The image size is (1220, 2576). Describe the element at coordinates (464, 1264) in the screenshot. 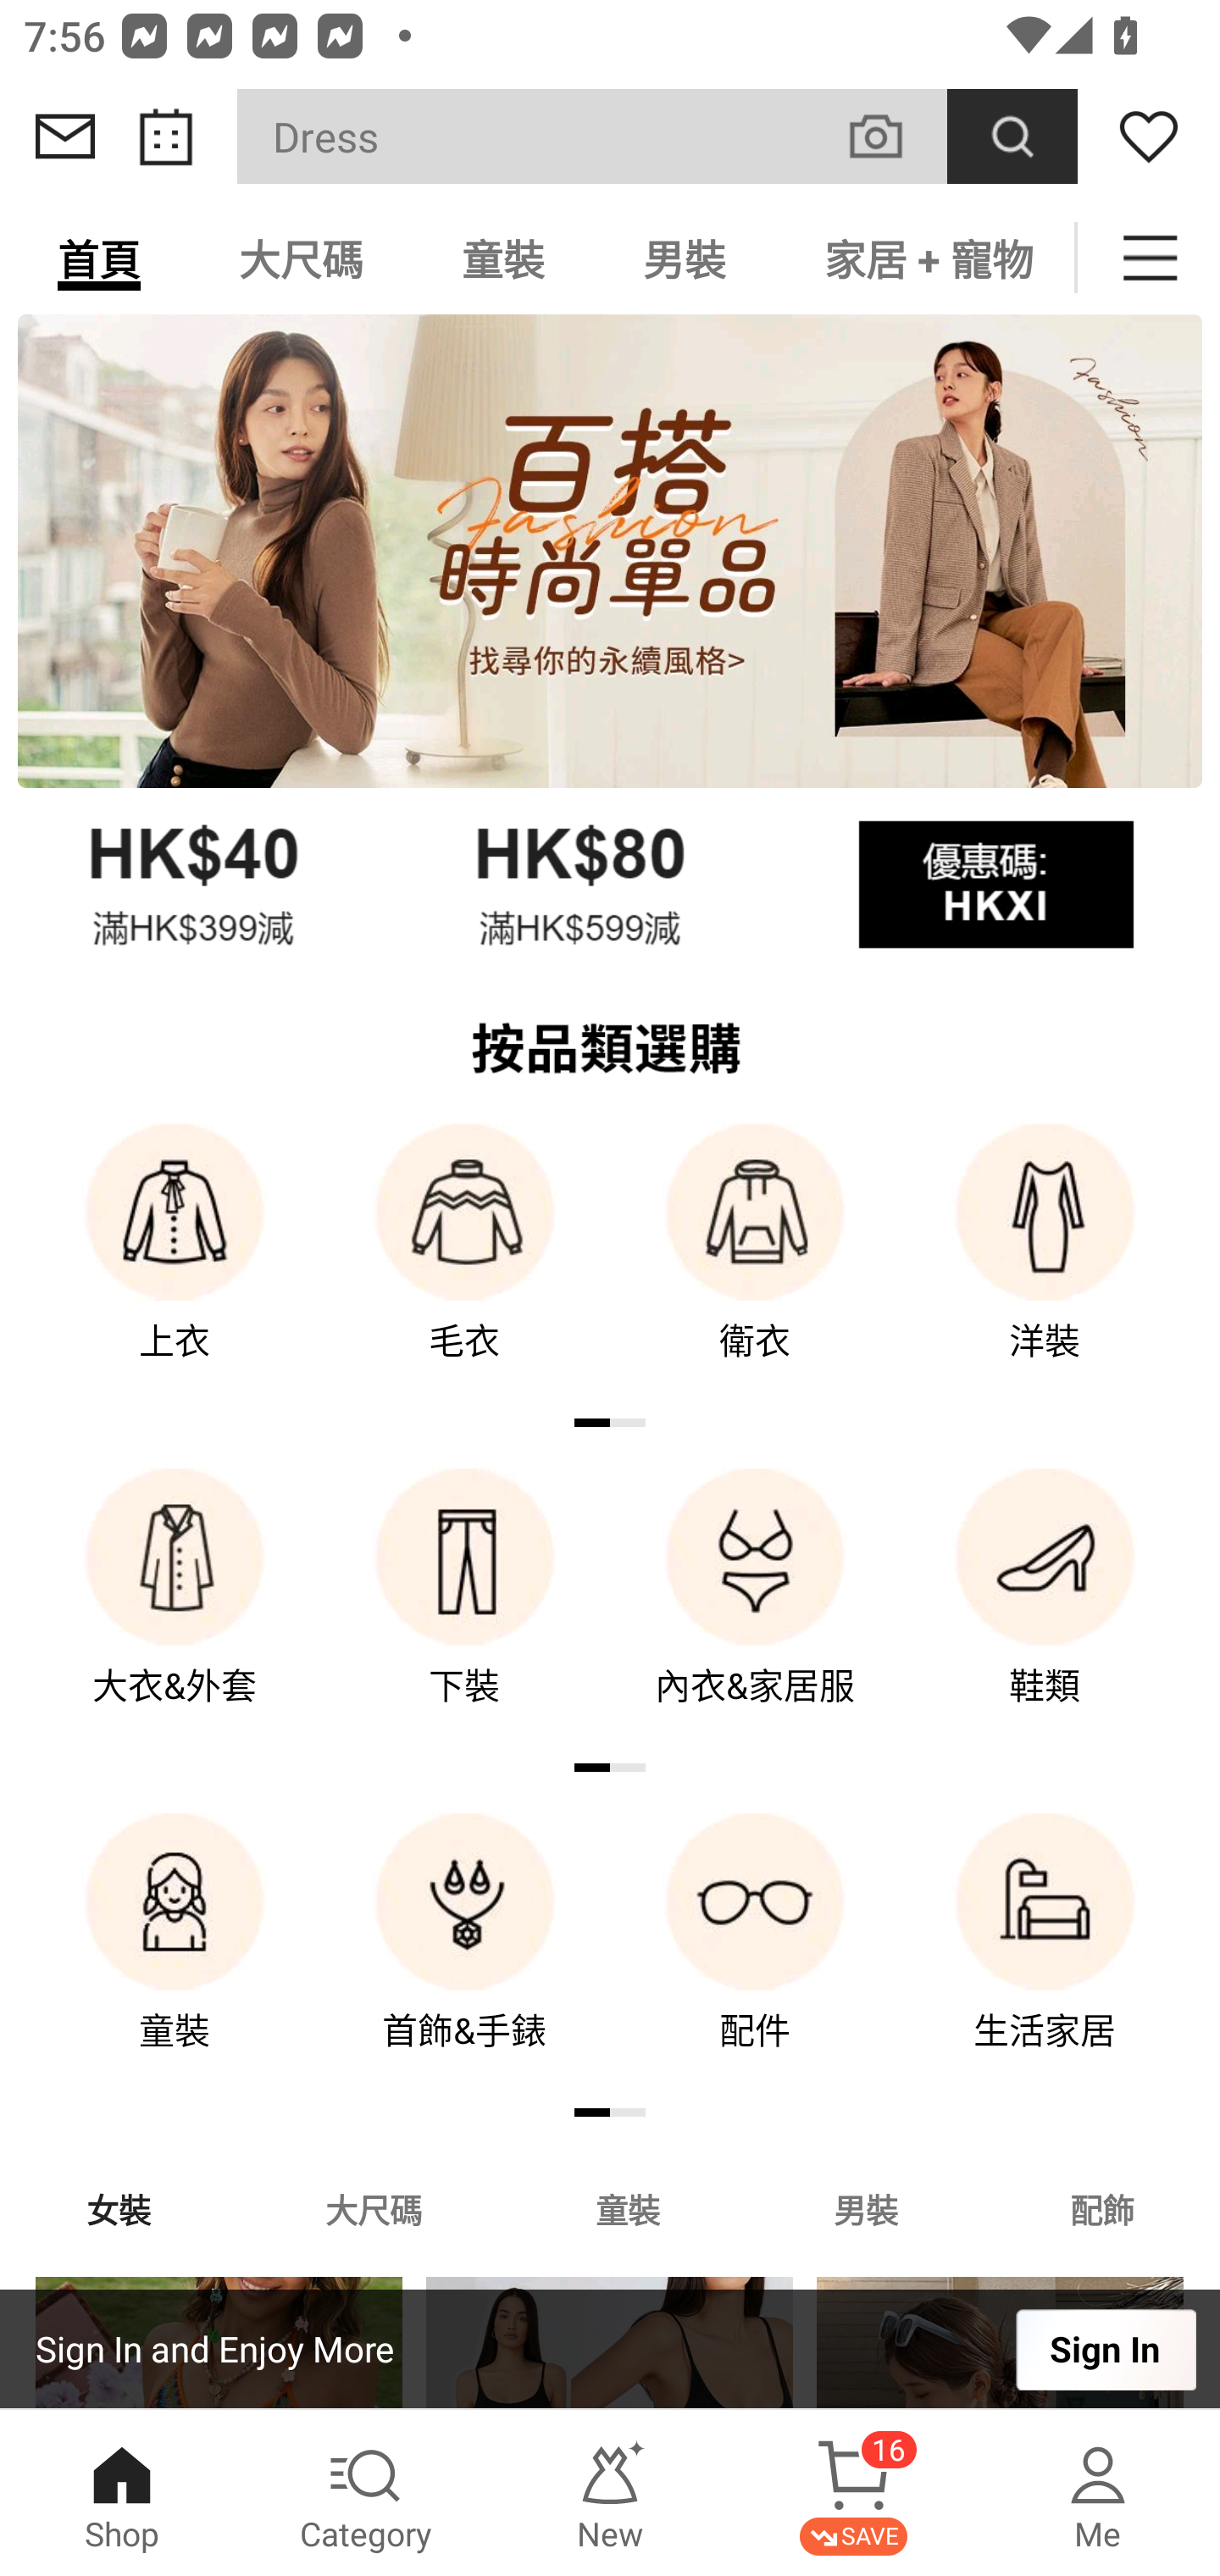

I see `毛衣` at that location.